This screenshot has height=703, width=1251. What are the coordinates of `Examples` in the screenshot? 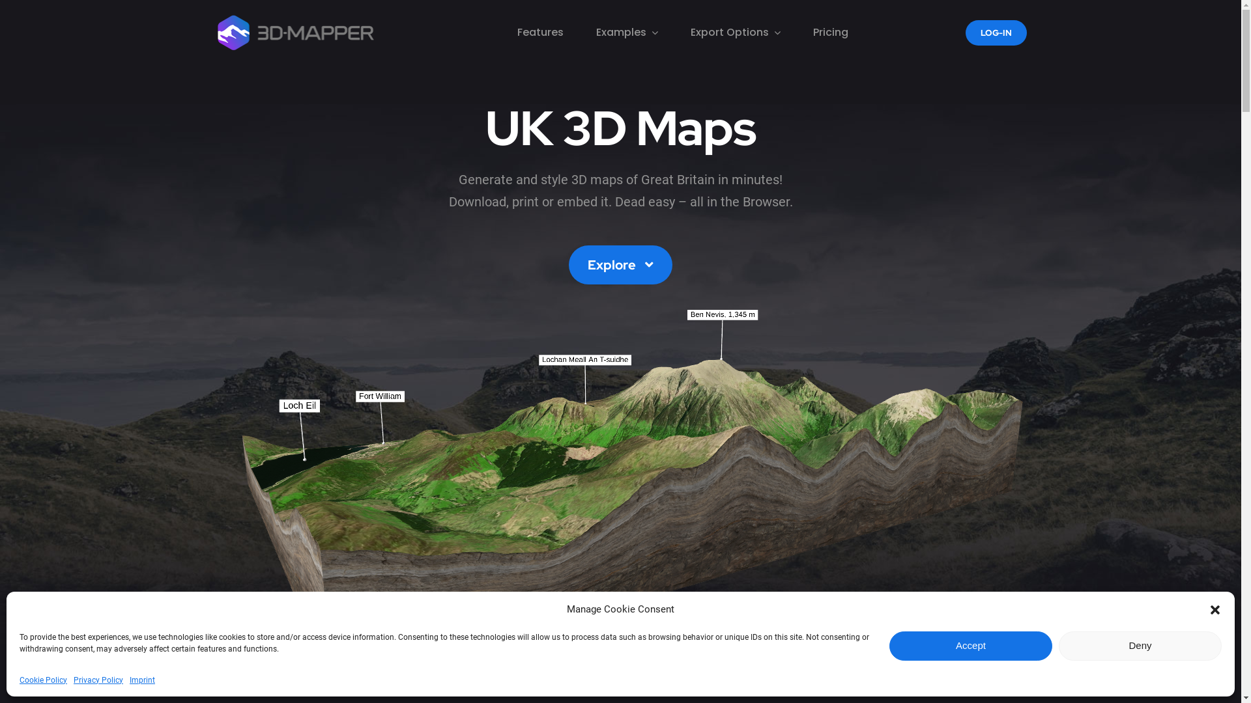 It's located at (627, 33).